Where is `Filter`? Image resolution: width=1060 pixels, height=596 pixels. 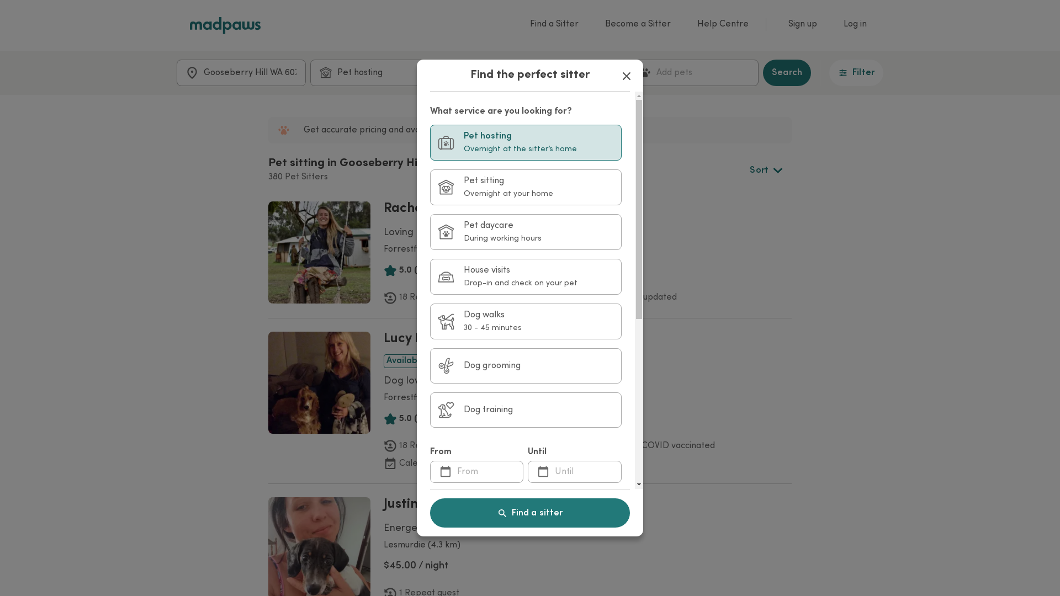
Filter is located at coordinates (856, 73).